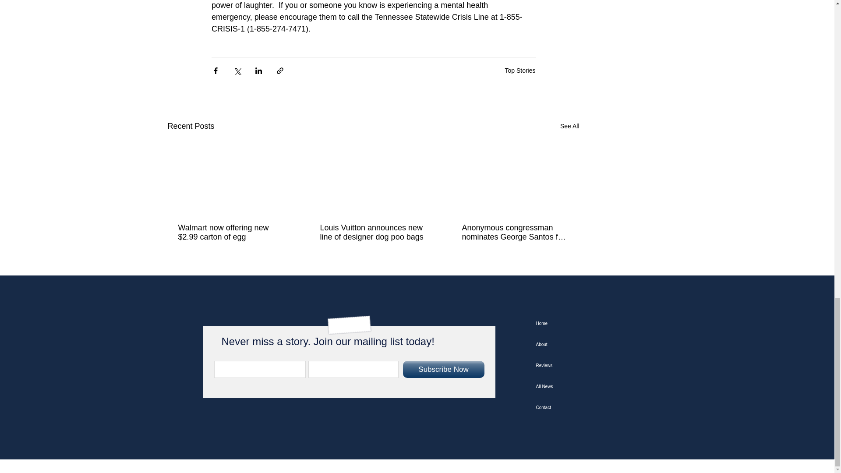 This screenshot has width=841, height=473. What do you see at coordinates (579, 407) in the screenshot?
I see `Contact` at bounding box center [579, 407].